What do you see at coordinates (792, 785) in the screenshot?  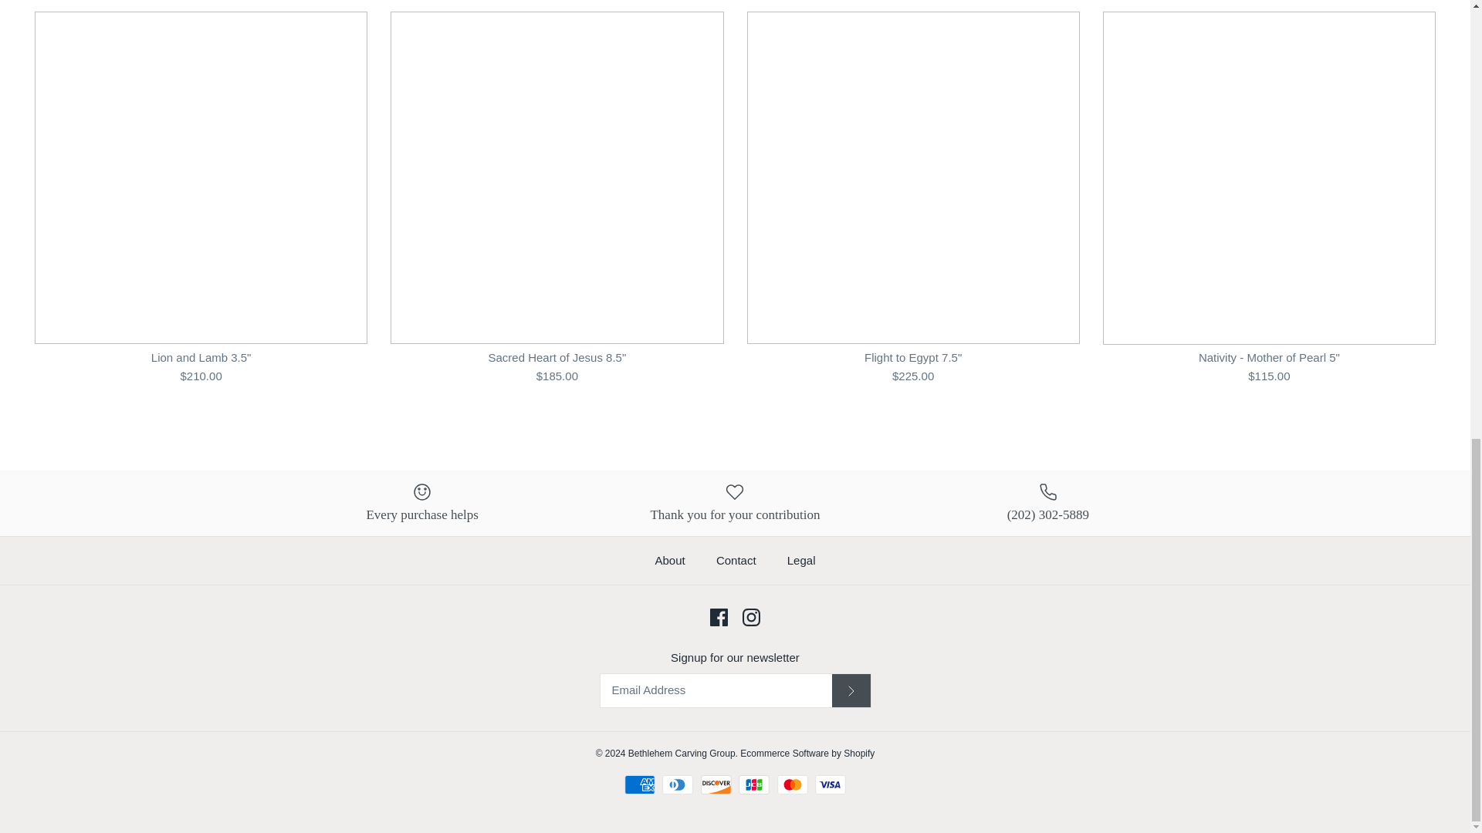 I see `Mastercard` at bounding box center [792, 785].